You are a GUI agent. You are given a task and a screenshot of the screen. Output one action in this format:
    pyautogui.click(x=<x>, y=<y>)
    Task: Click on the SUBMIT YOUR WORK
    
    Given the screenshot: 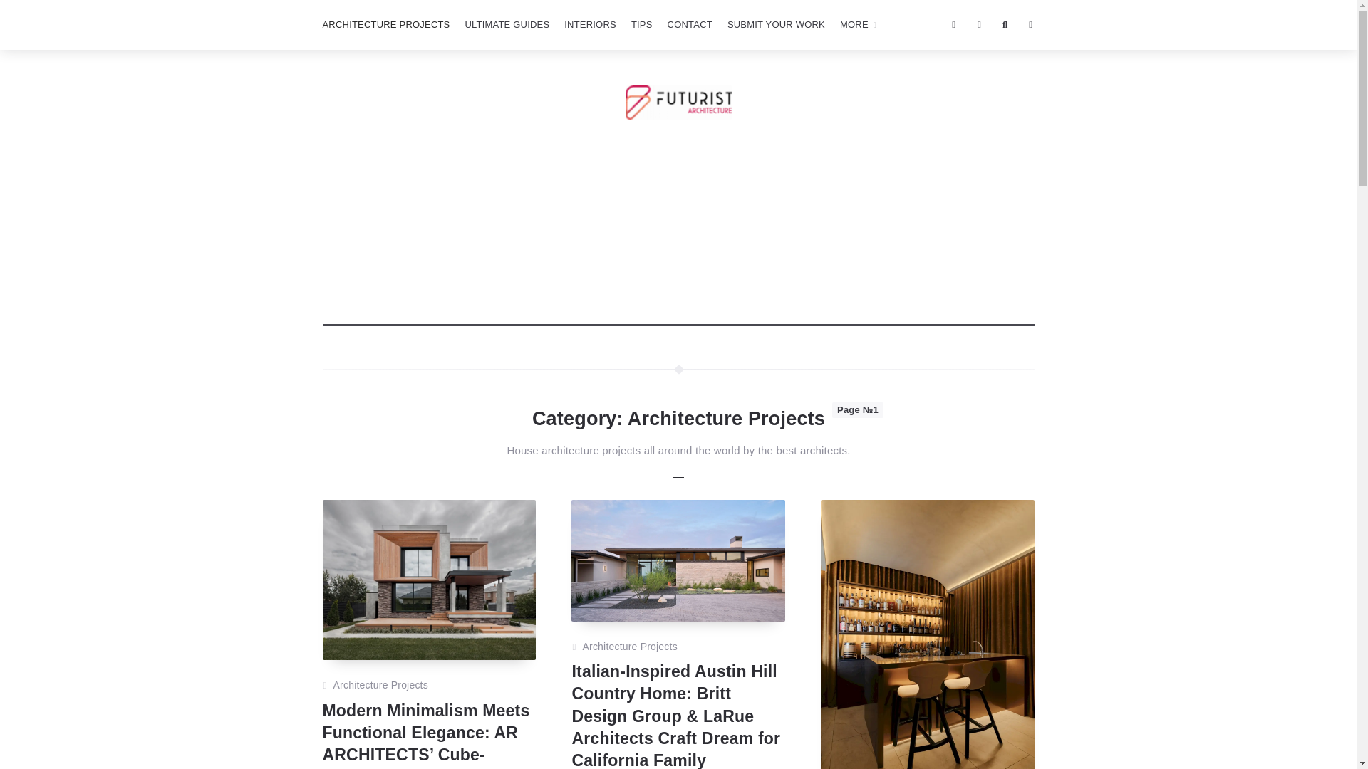 What is the action you would take?
    pyautogui.click(x=776, y=25)
    